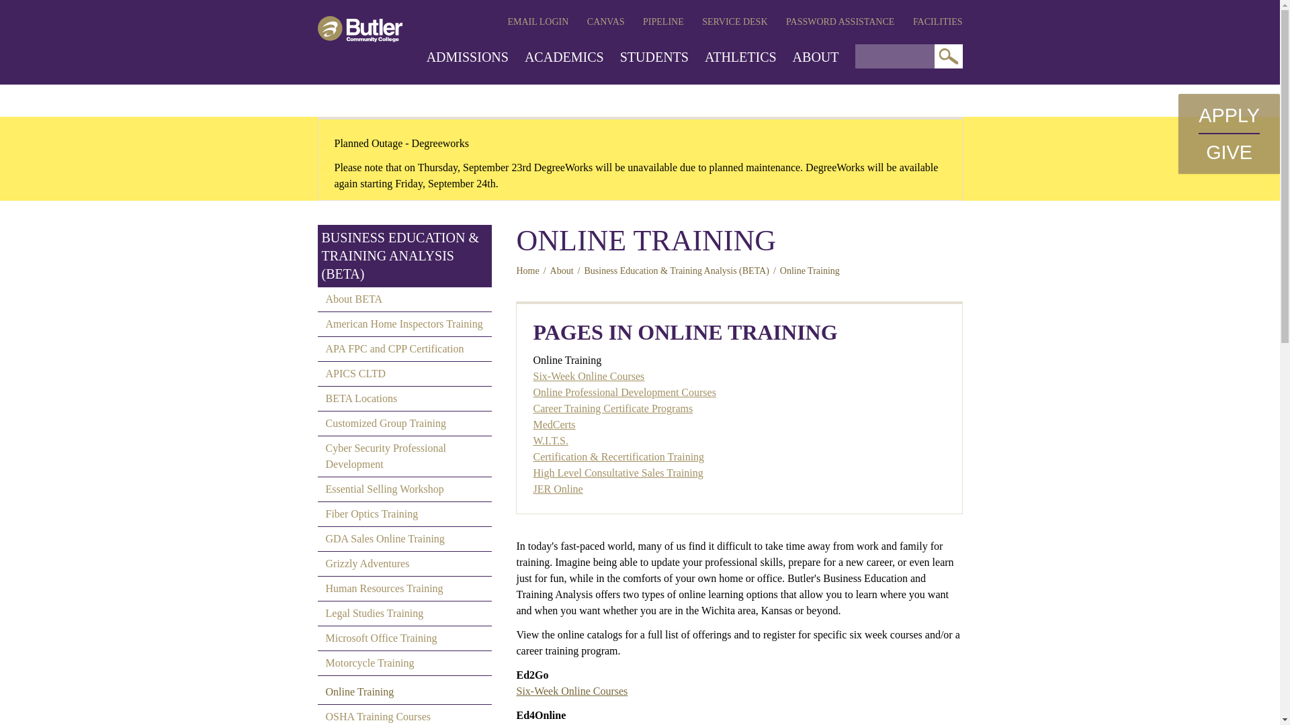 This screenshot has height=725, width=1290. I want to click on Give Now, so click(1230, 152).